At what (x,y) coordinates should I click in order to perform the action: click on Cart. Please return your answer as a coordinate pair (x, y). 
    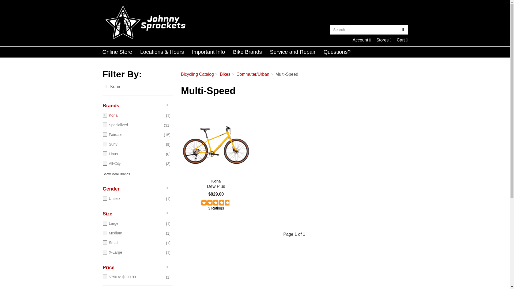
    Looking at the image, I should click on (248, 52).